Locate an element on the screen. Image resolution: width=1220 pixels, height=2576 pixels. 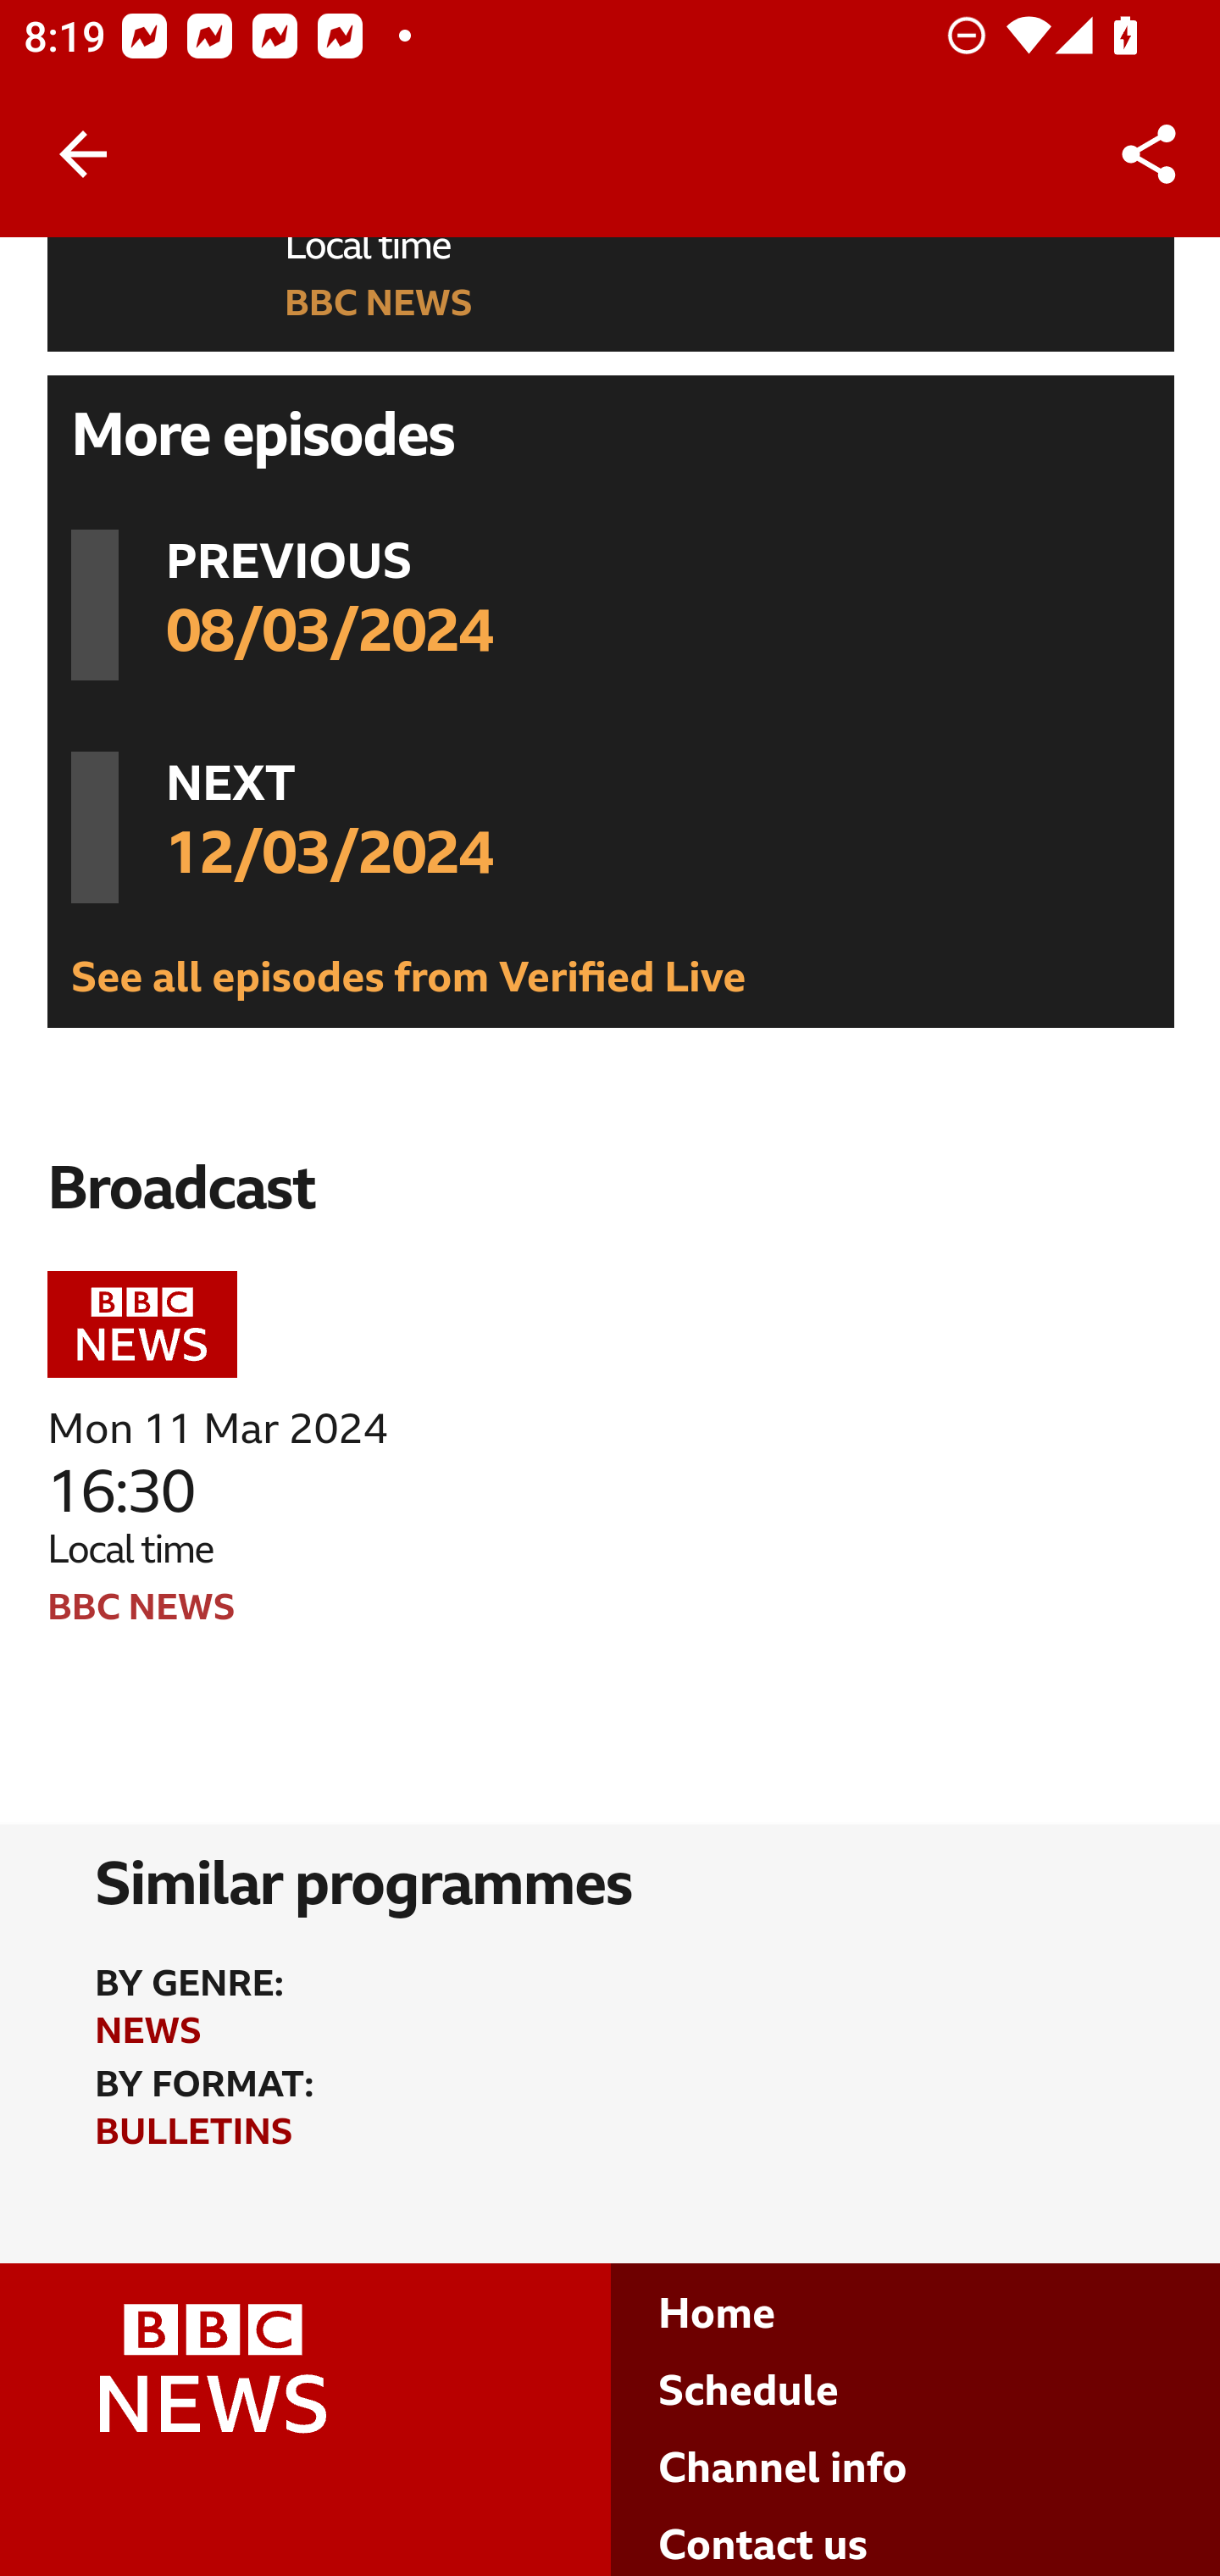
See all episodes from Verified Live is located at coordinates (408, 977).